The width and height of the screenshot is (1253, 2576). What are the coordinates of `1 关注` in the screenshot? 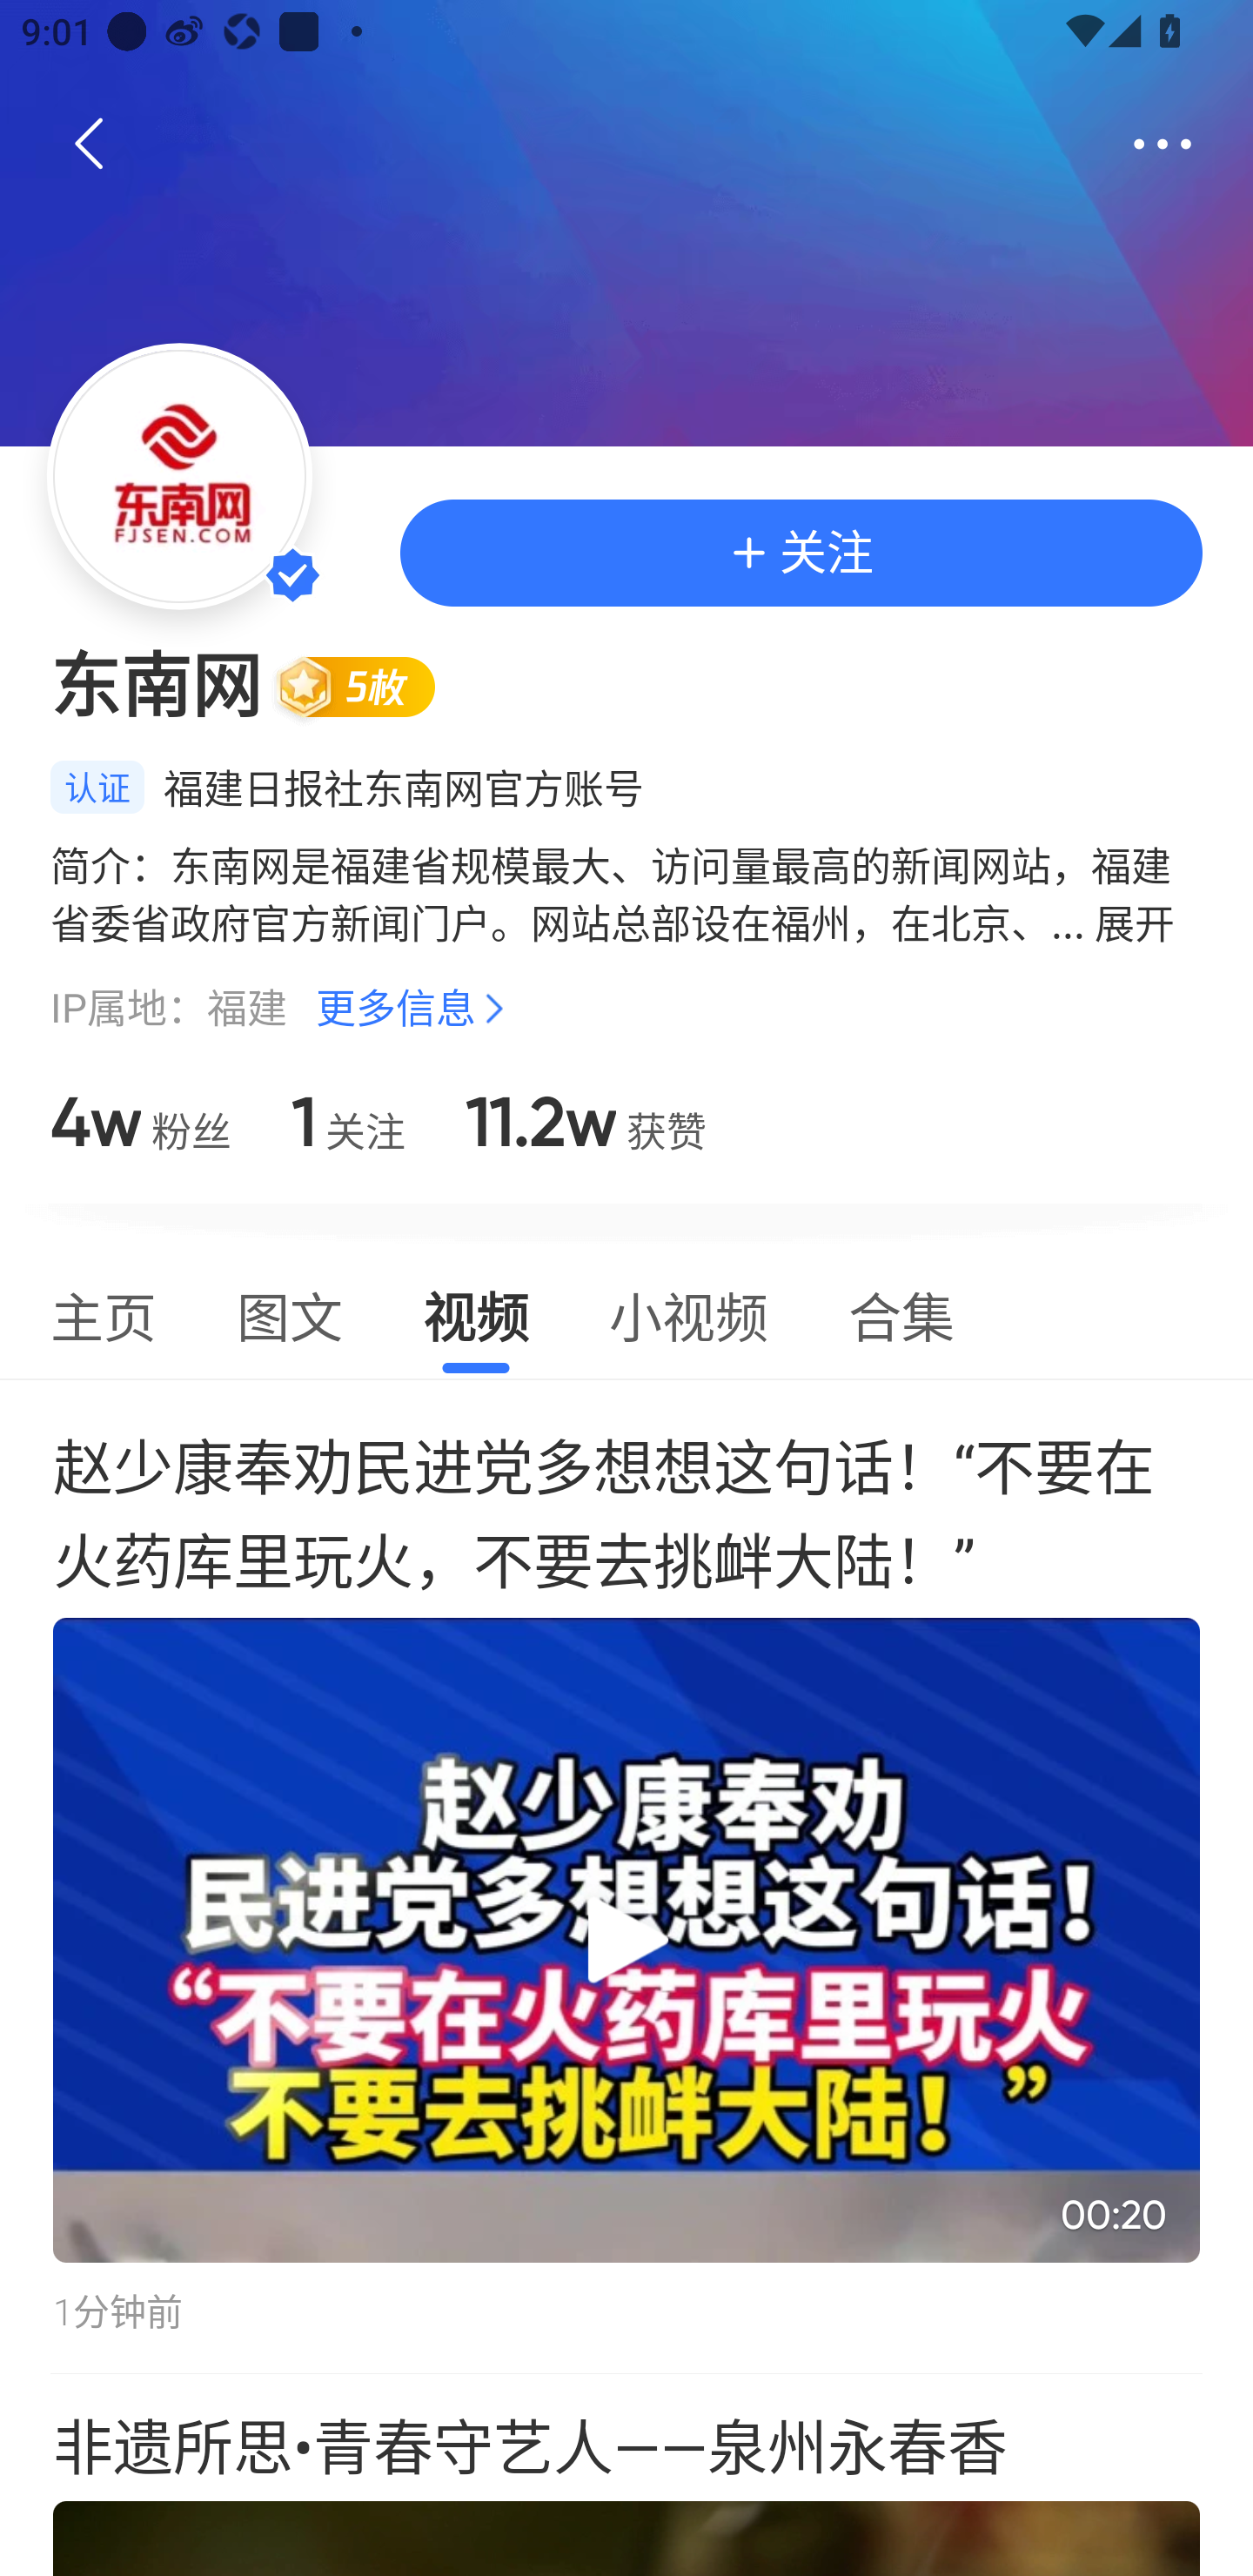 It's located at (348, 1123).